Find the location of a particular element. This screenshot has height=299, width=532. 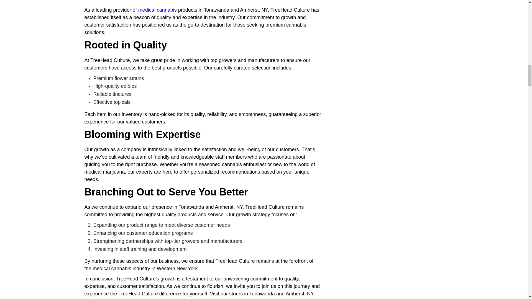

medical cannabis is located at coordinates (157, 10).